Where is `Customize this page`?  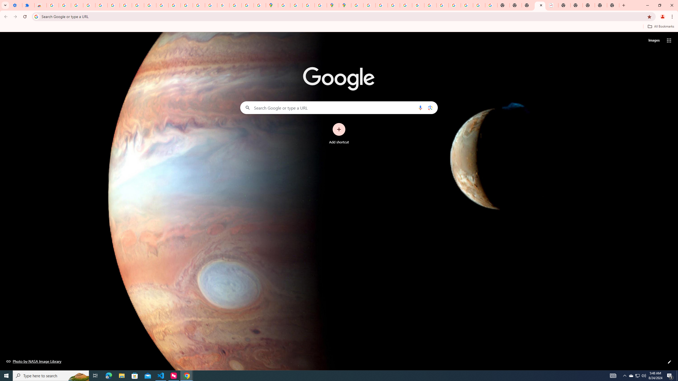
Customize this page is located at coordinates (670, 362).